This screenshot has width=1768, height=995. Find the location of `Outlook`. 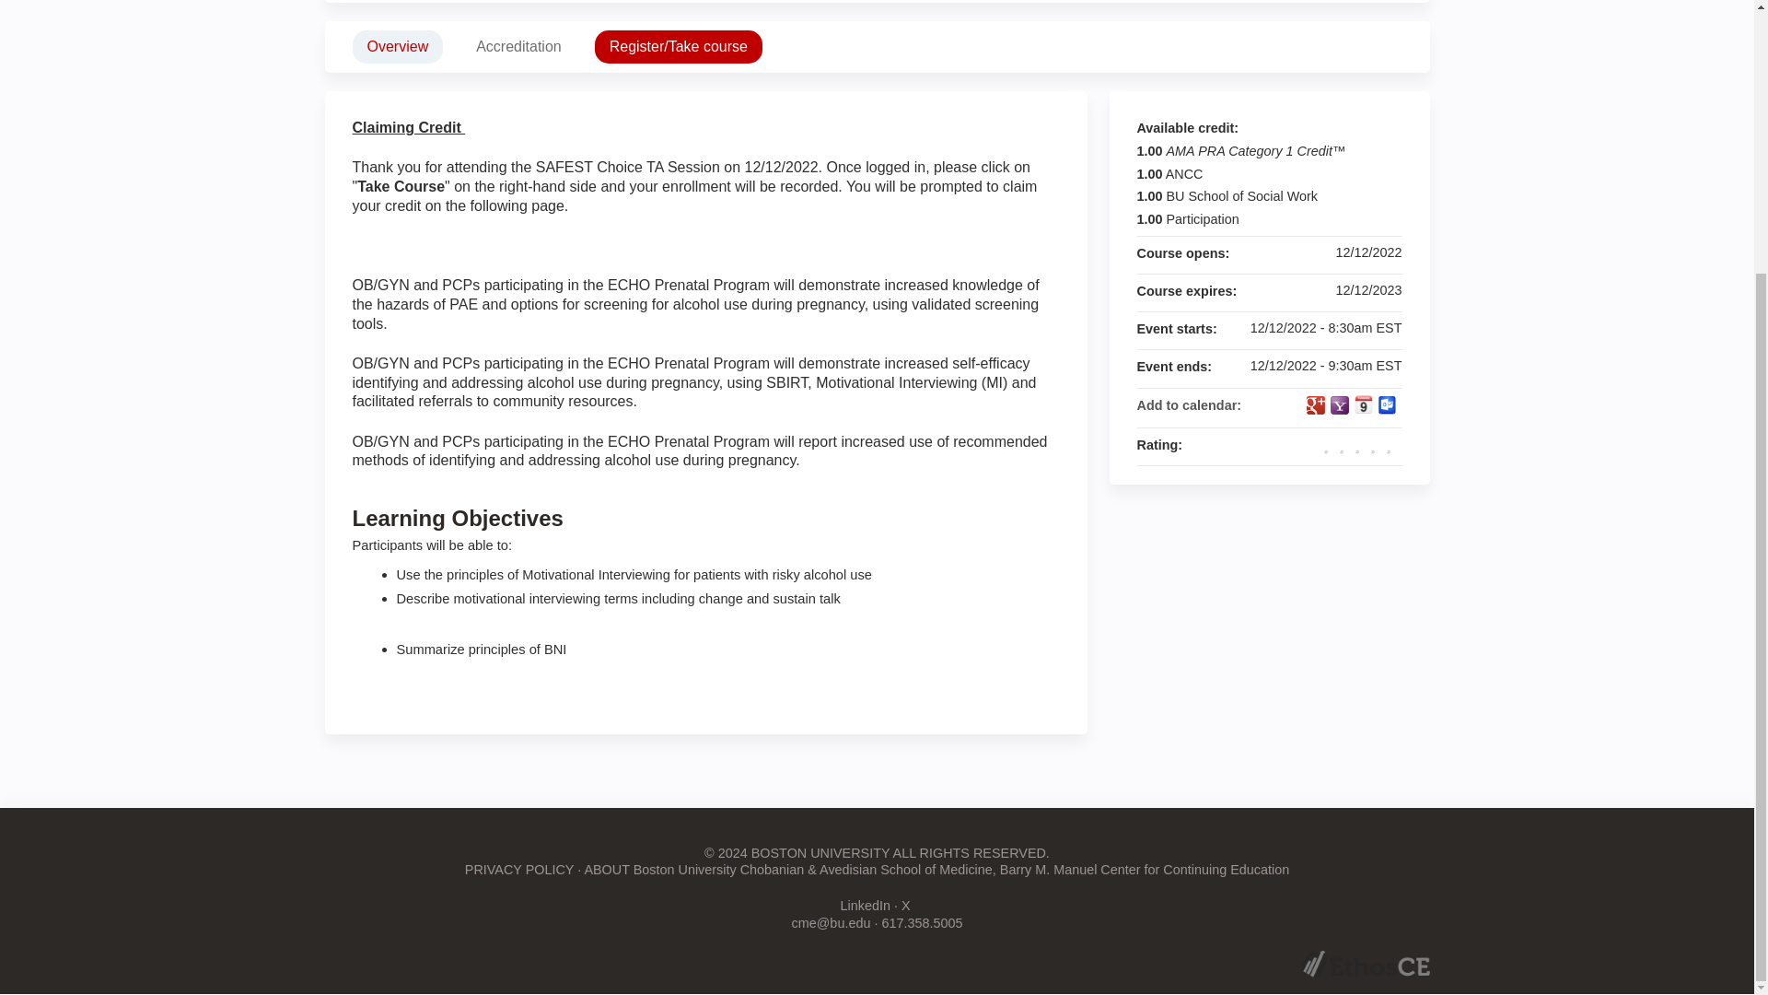

Outlook is located at coordinates (1387, 405).